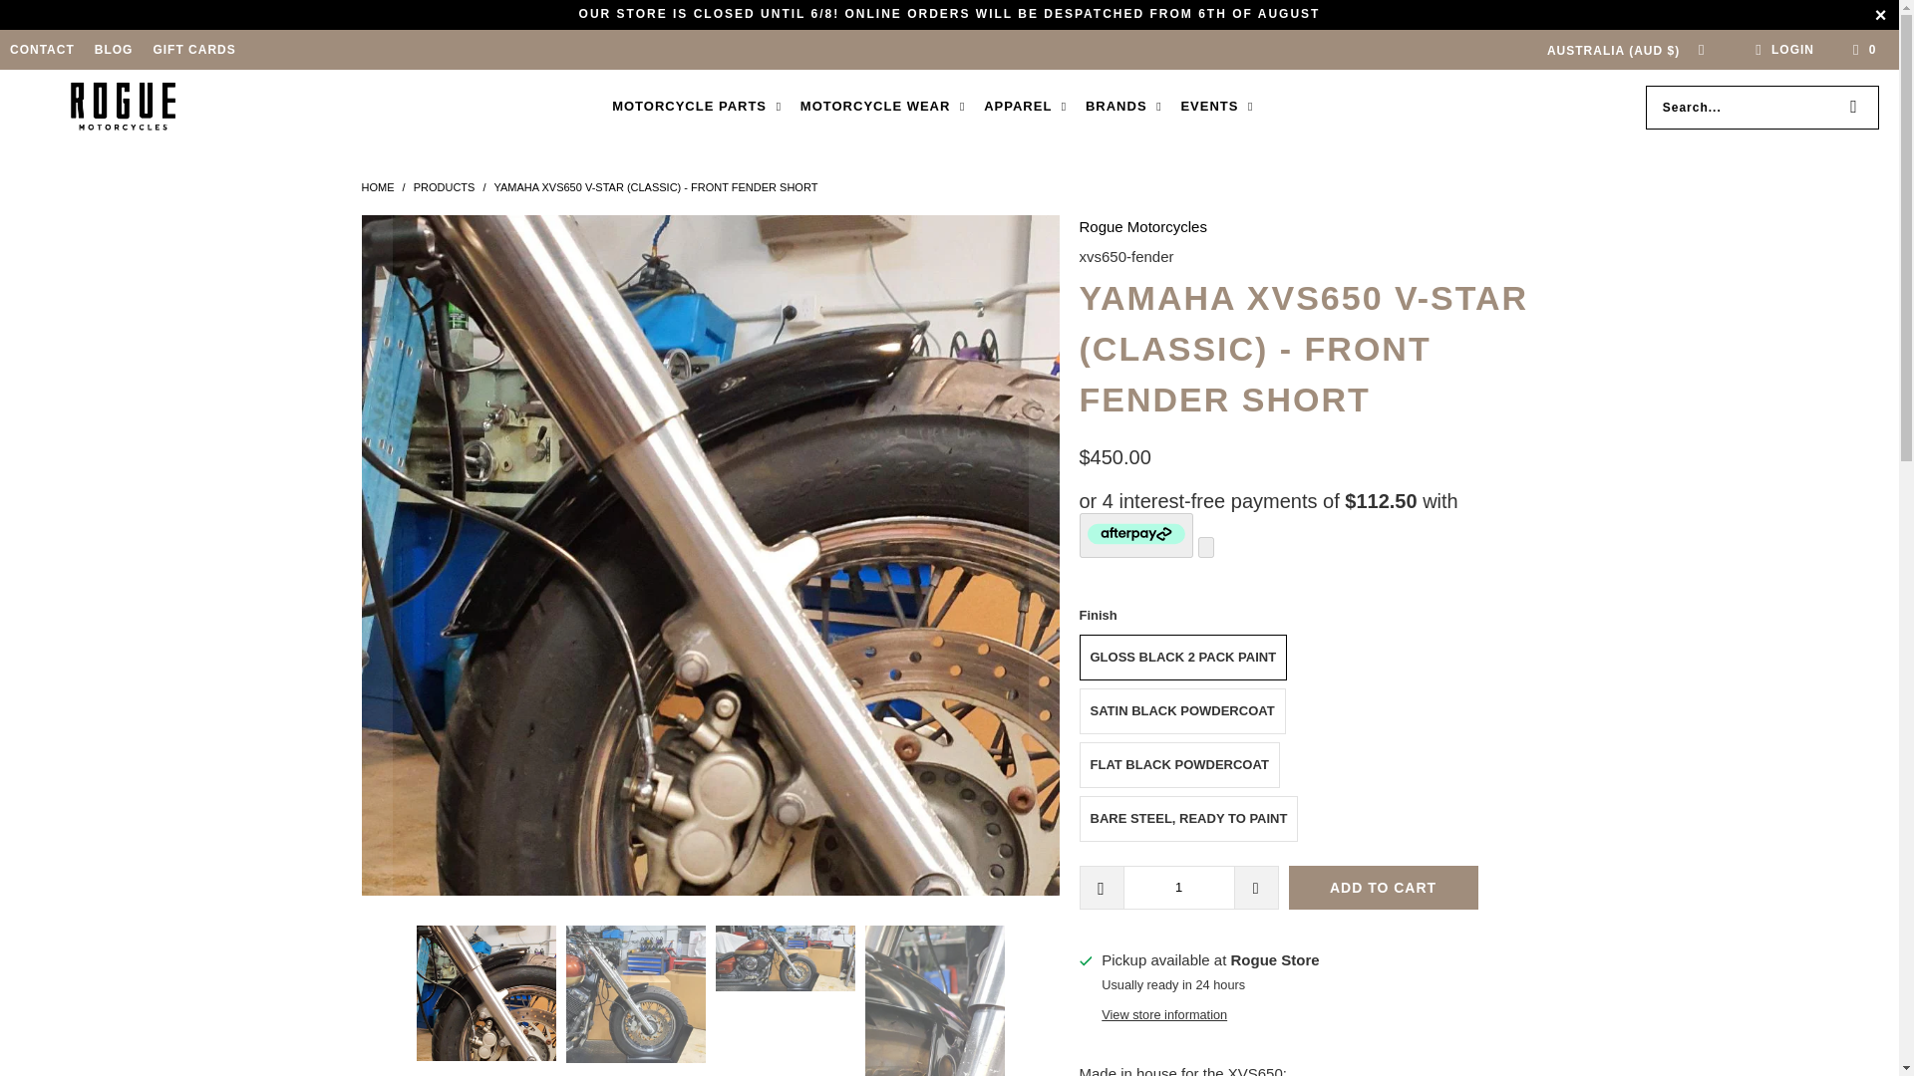 Image resolution: width=1914 pixels, height=1076 pixels. I want to click on 1, so click(1178, 887).